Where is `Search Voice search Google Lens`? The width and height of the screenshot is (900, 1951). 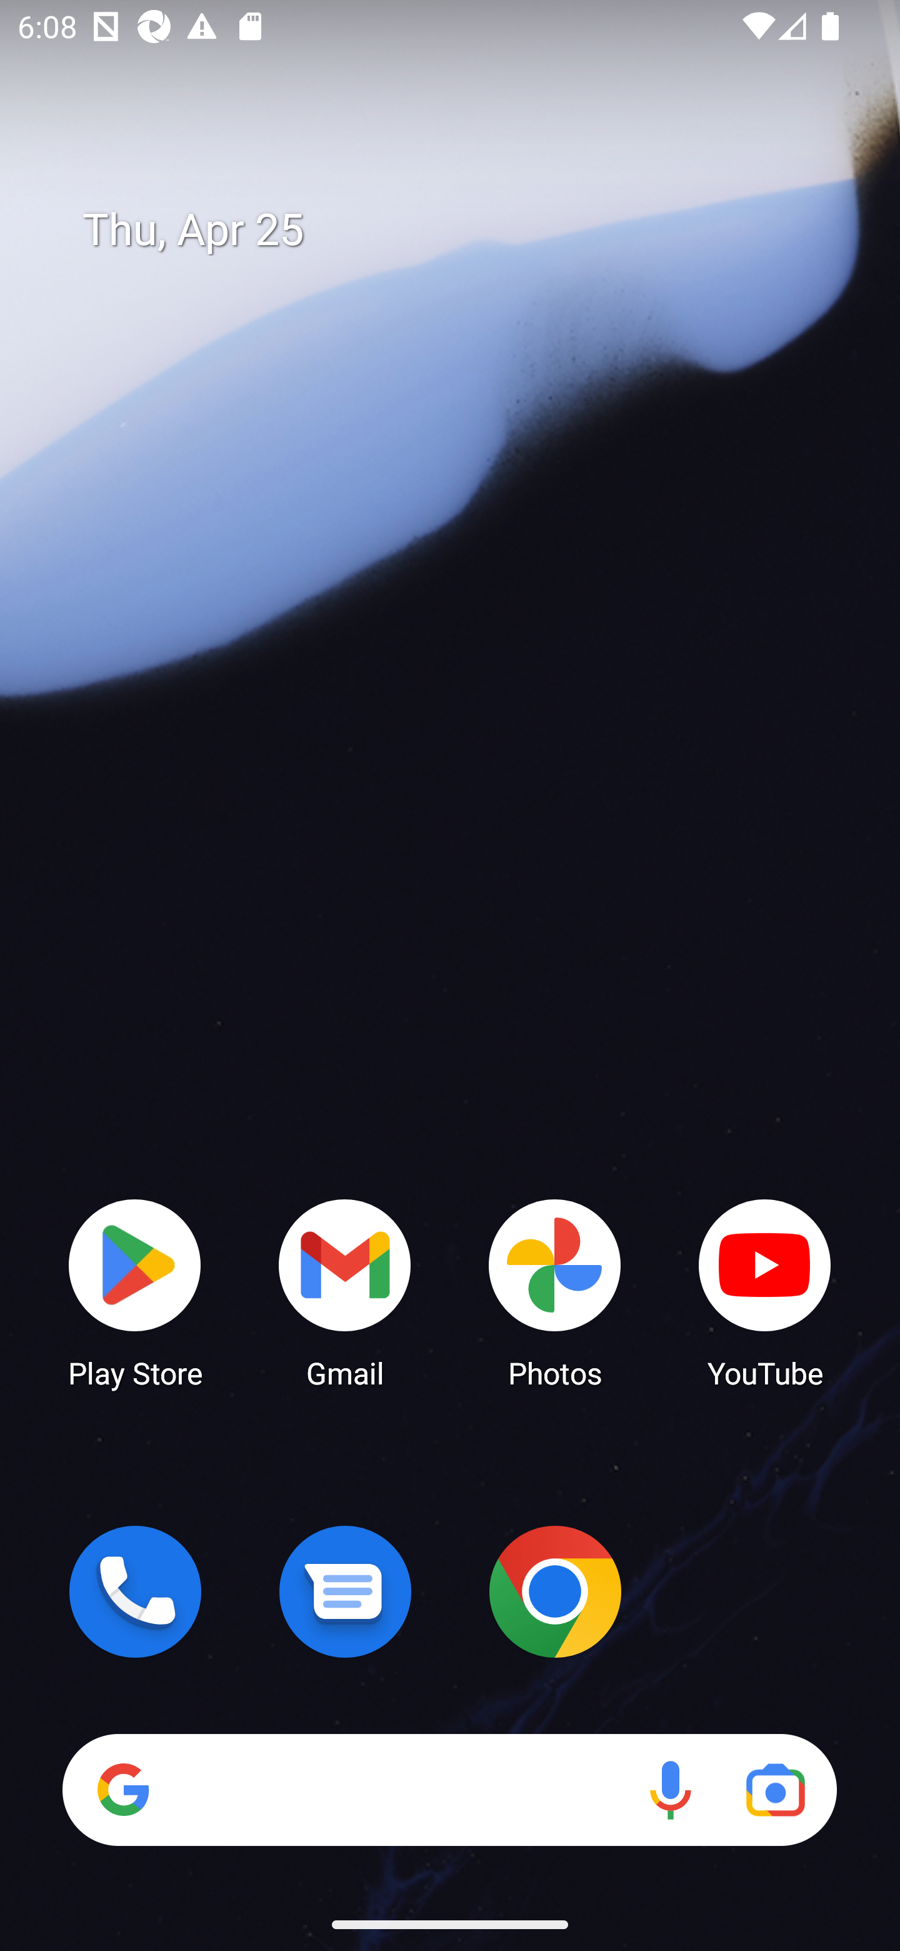
Search Voice search Google Lens is located at coordinates (449, 1790).